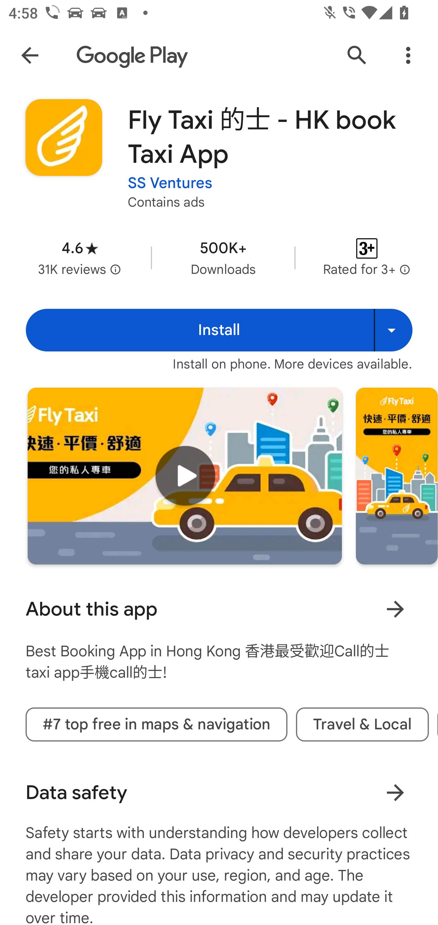  I want to click on Learn more about data safety, so click(395, 793).